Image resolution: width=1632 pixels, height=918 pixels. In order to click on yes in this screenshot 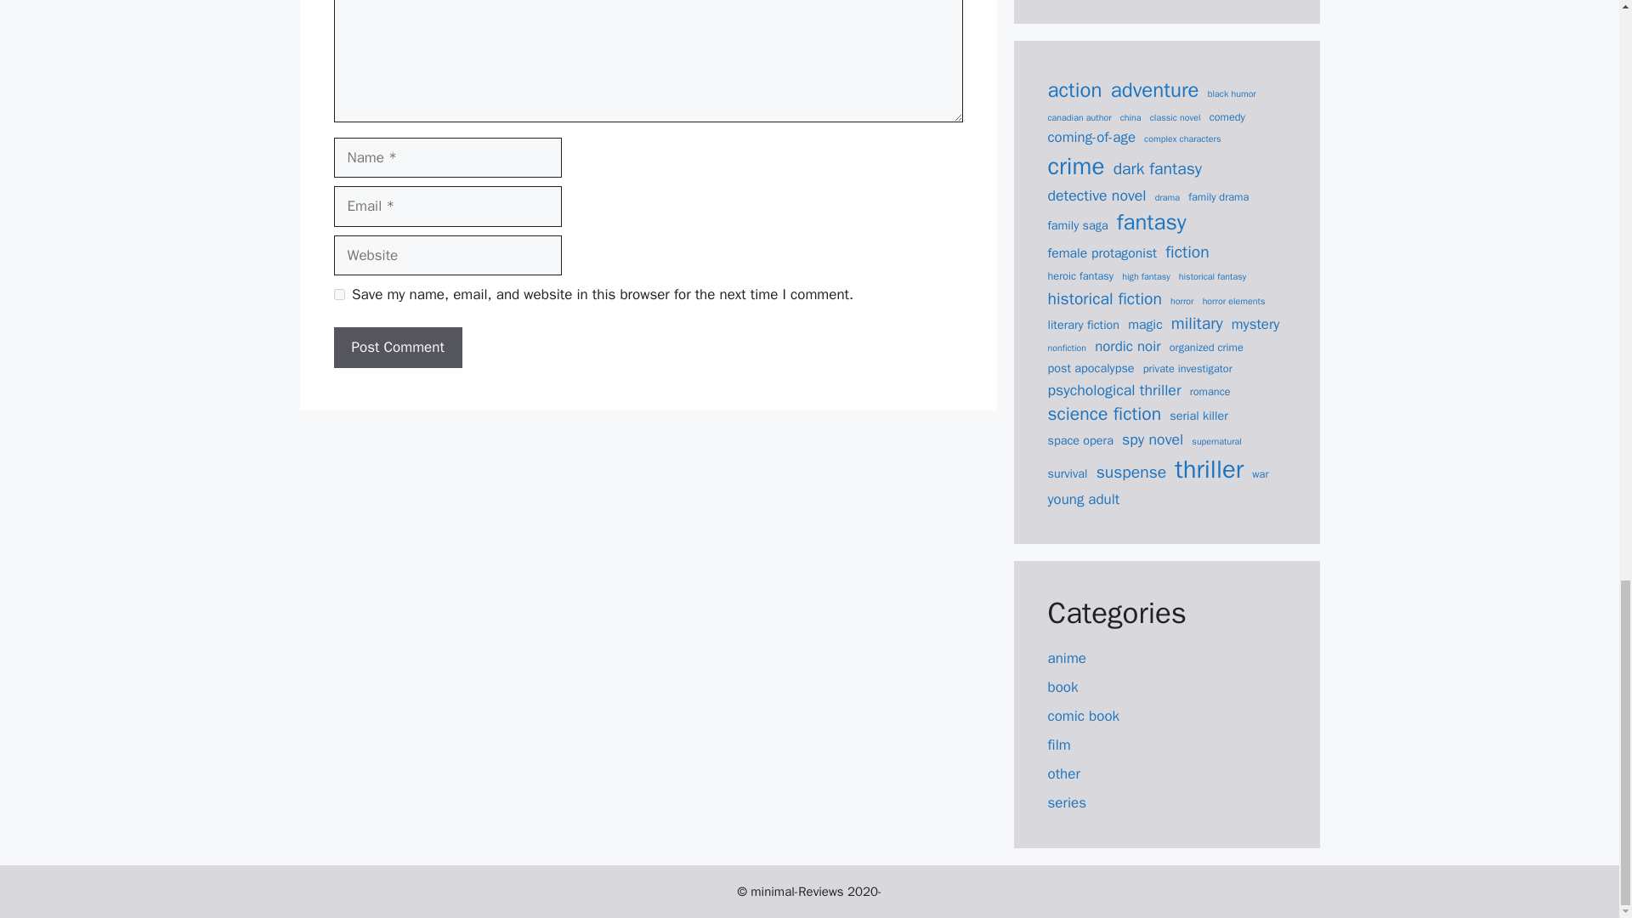, I will do `click(338, 294)`.